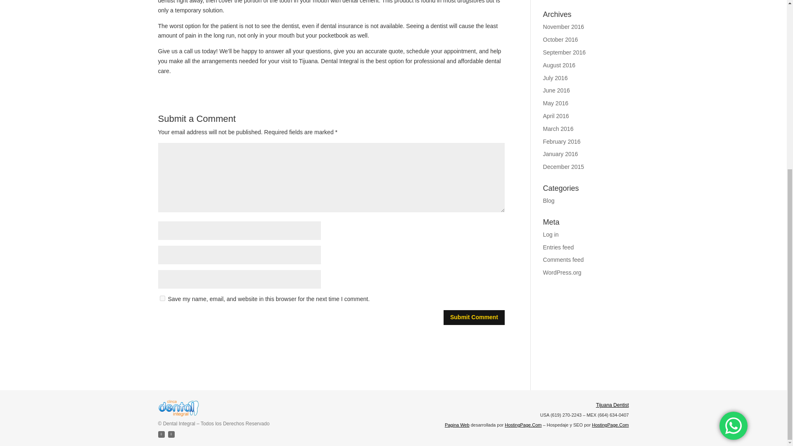  I want to click on Submit Comment, so click(474, 317).